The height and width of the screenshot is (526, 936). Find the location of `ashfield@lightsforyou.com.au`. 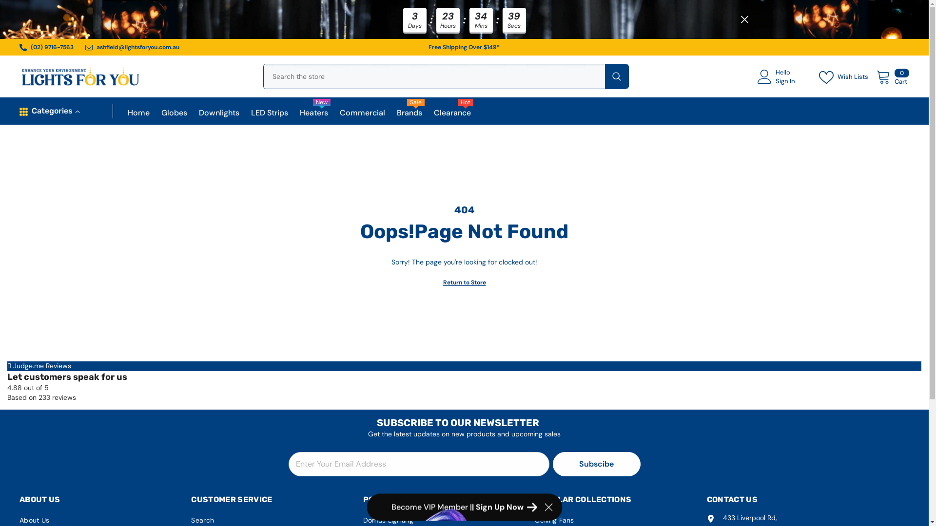

ashfield@lightsforyou.com.au is located at coordinates (138, 47).